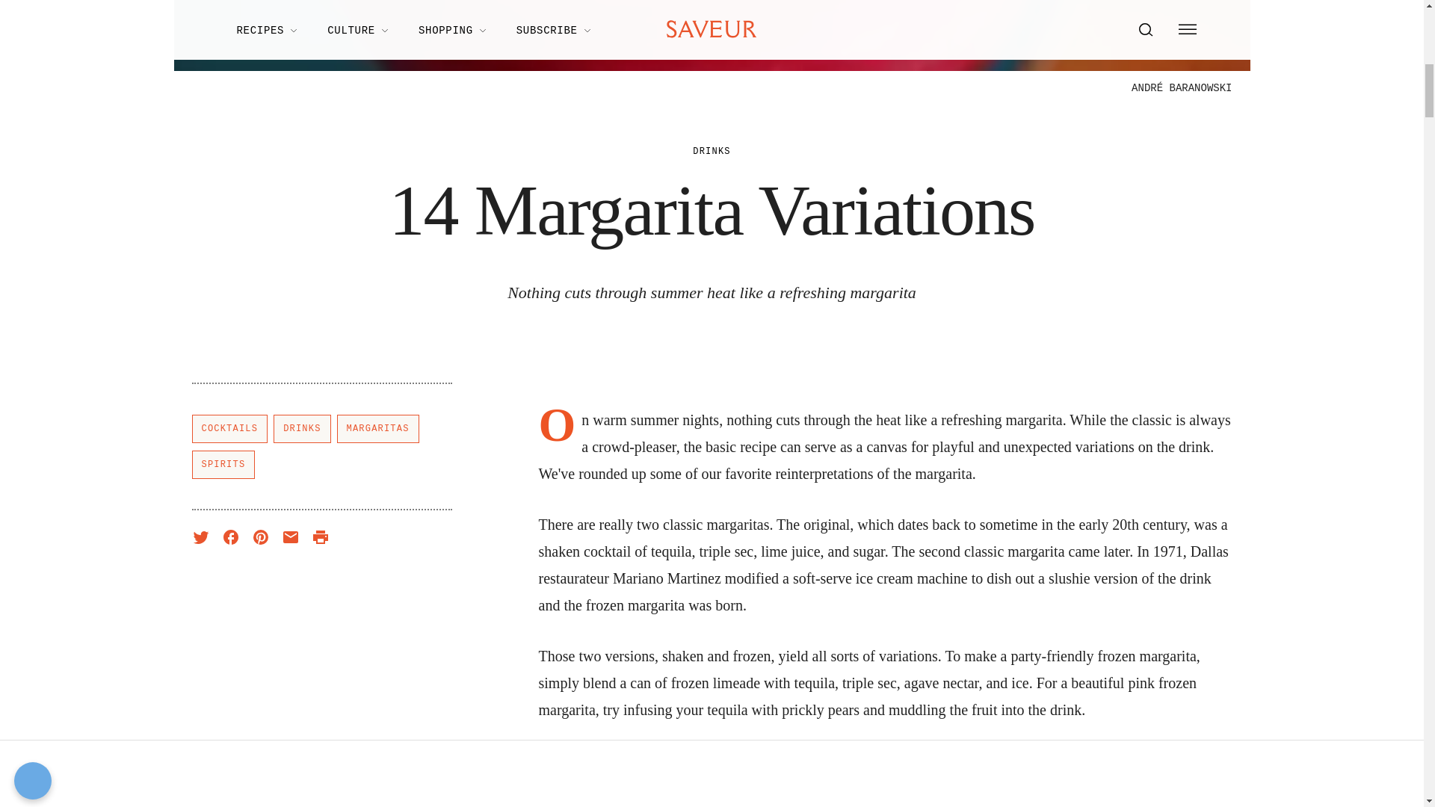 Image resolution: width=1435 pixels, height=807 pixels. I want to click on DRINKS, so click(712, 151).